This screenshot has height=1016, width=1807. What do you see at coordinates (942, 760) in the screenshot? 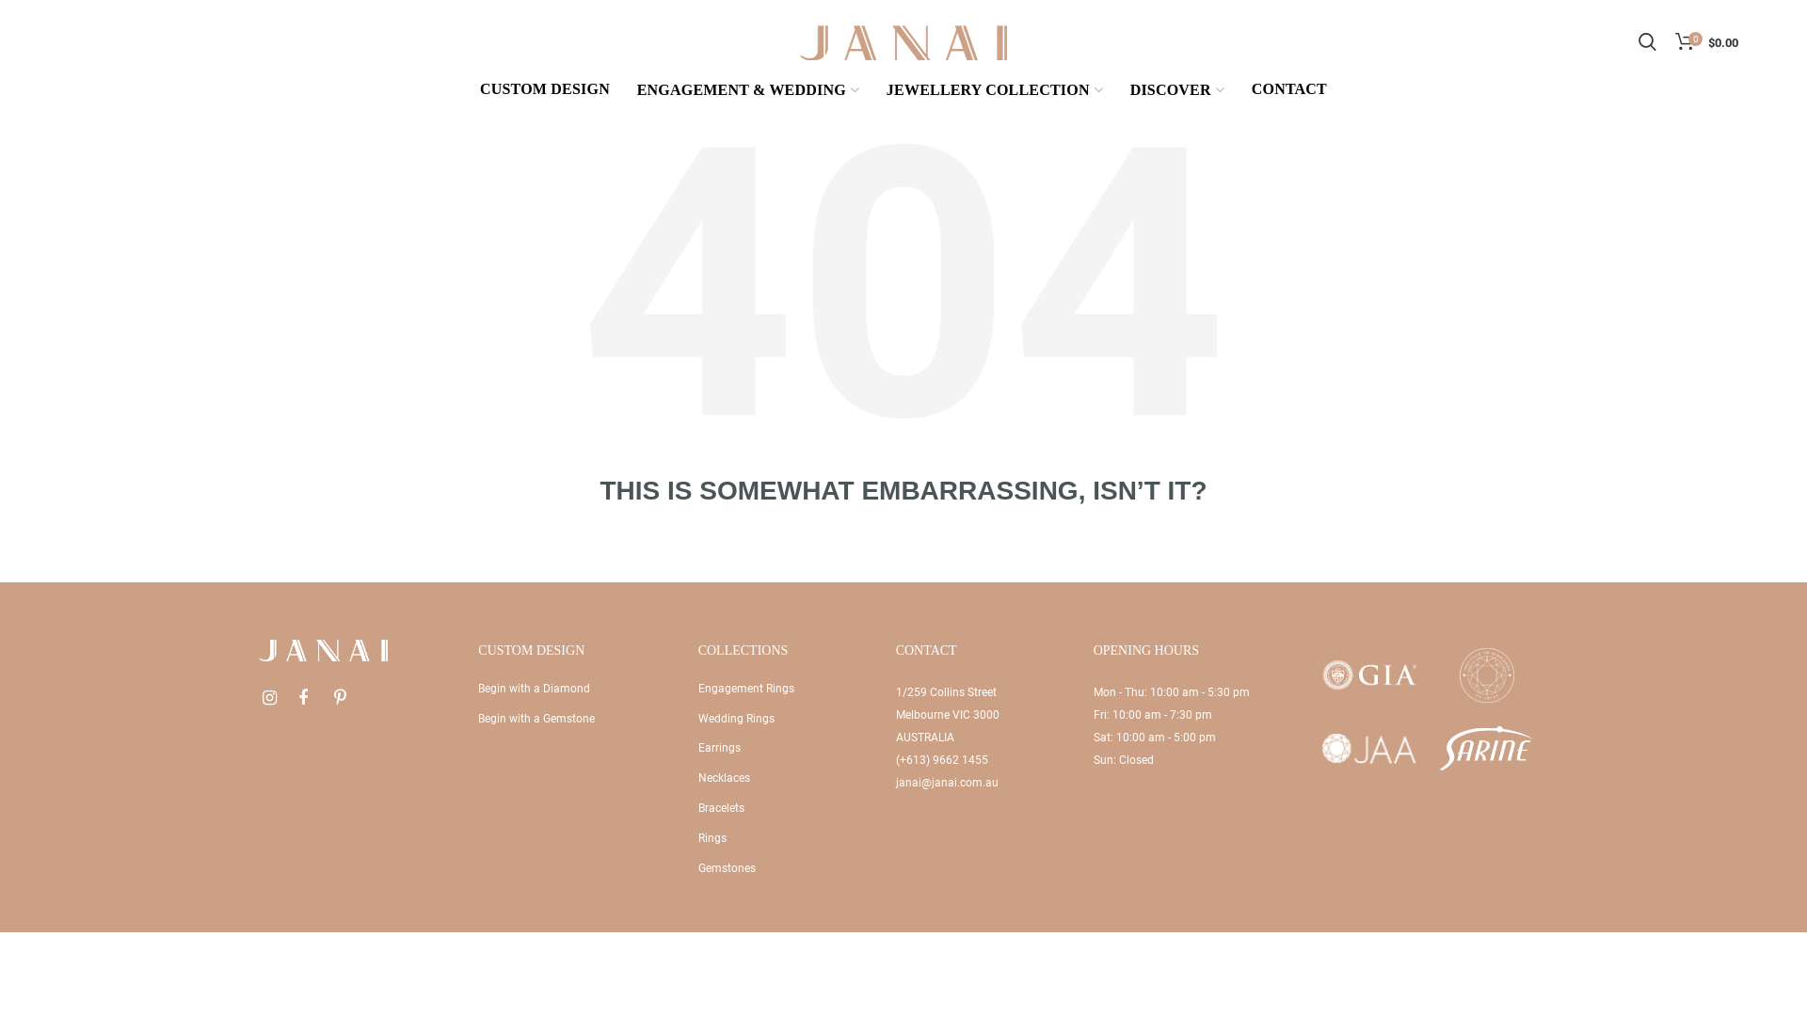
I see `(+613) 9662 1455` at bounding box center [942, 760].